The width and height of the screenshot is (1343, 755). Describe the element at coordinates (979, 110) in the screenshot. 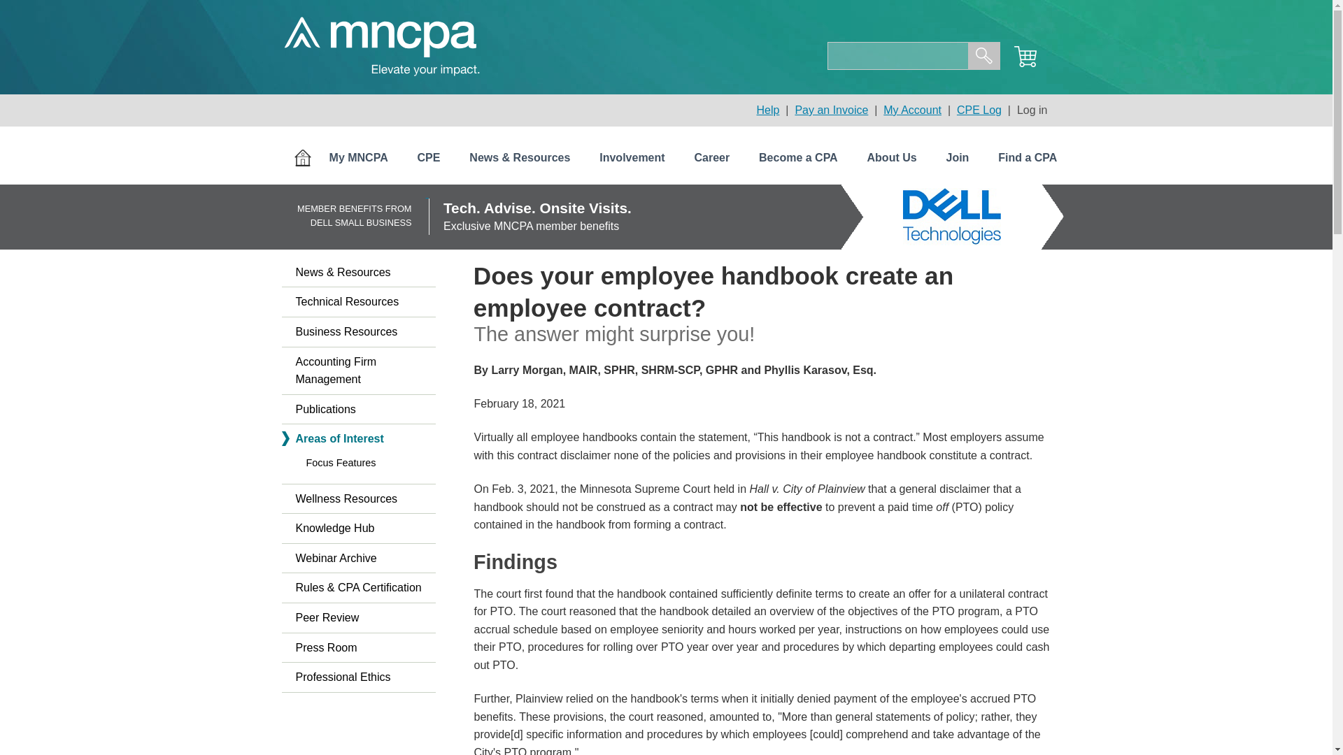

I see `CPE Log` at that location.